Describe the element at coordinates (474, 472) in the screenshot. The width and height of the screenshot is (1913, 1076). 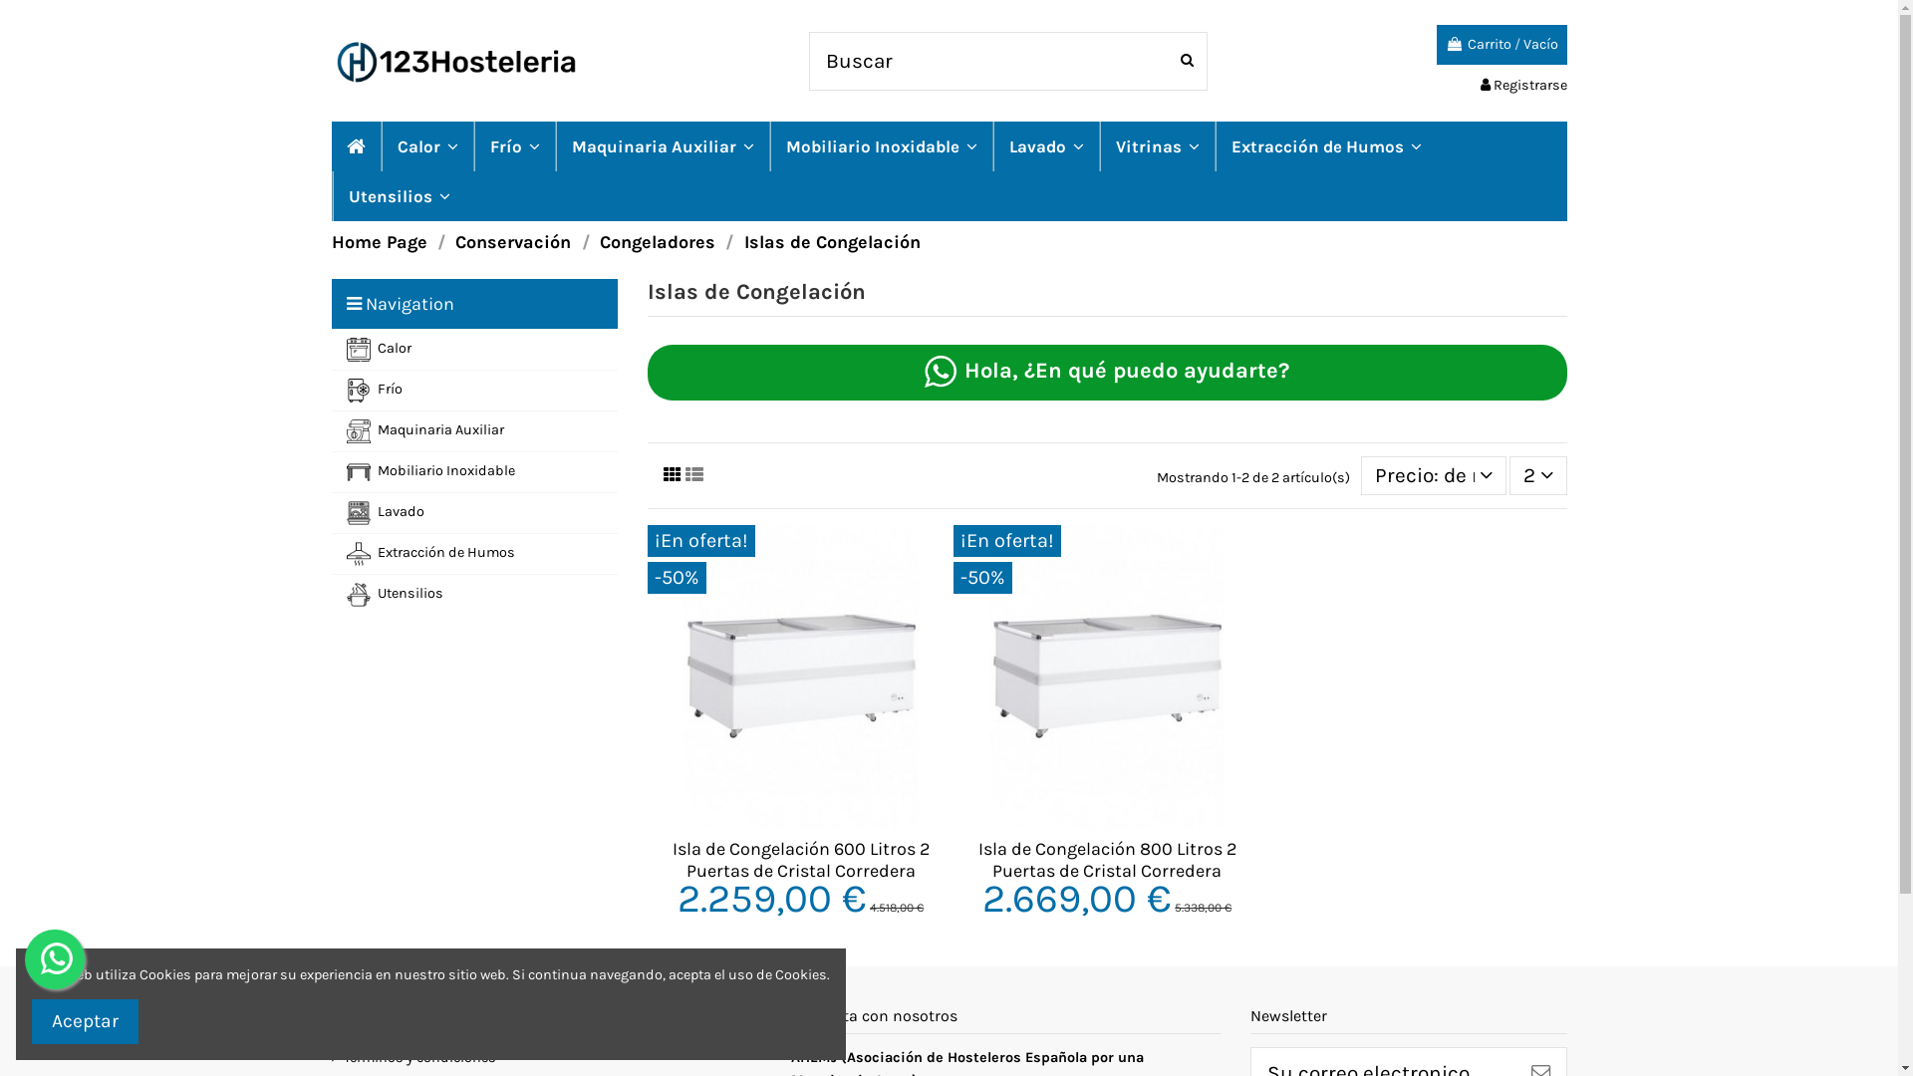
I see `Mobiliario Inoxidable` at that location.